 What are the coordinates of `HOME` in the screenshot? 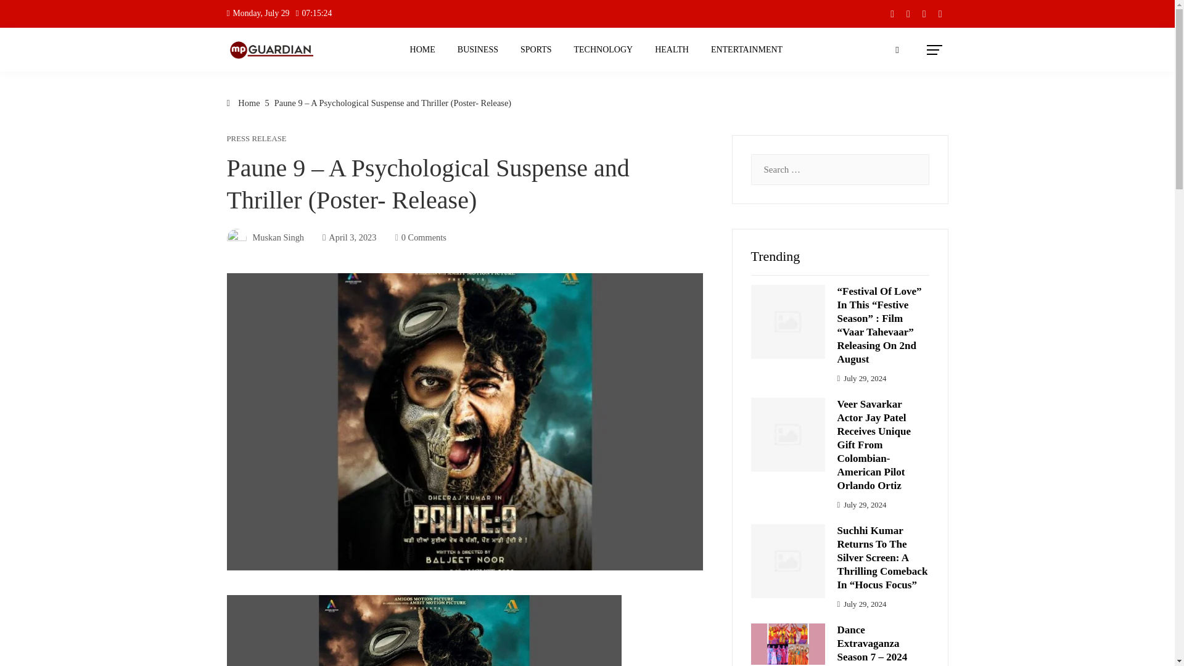 It's located at (423, 49).